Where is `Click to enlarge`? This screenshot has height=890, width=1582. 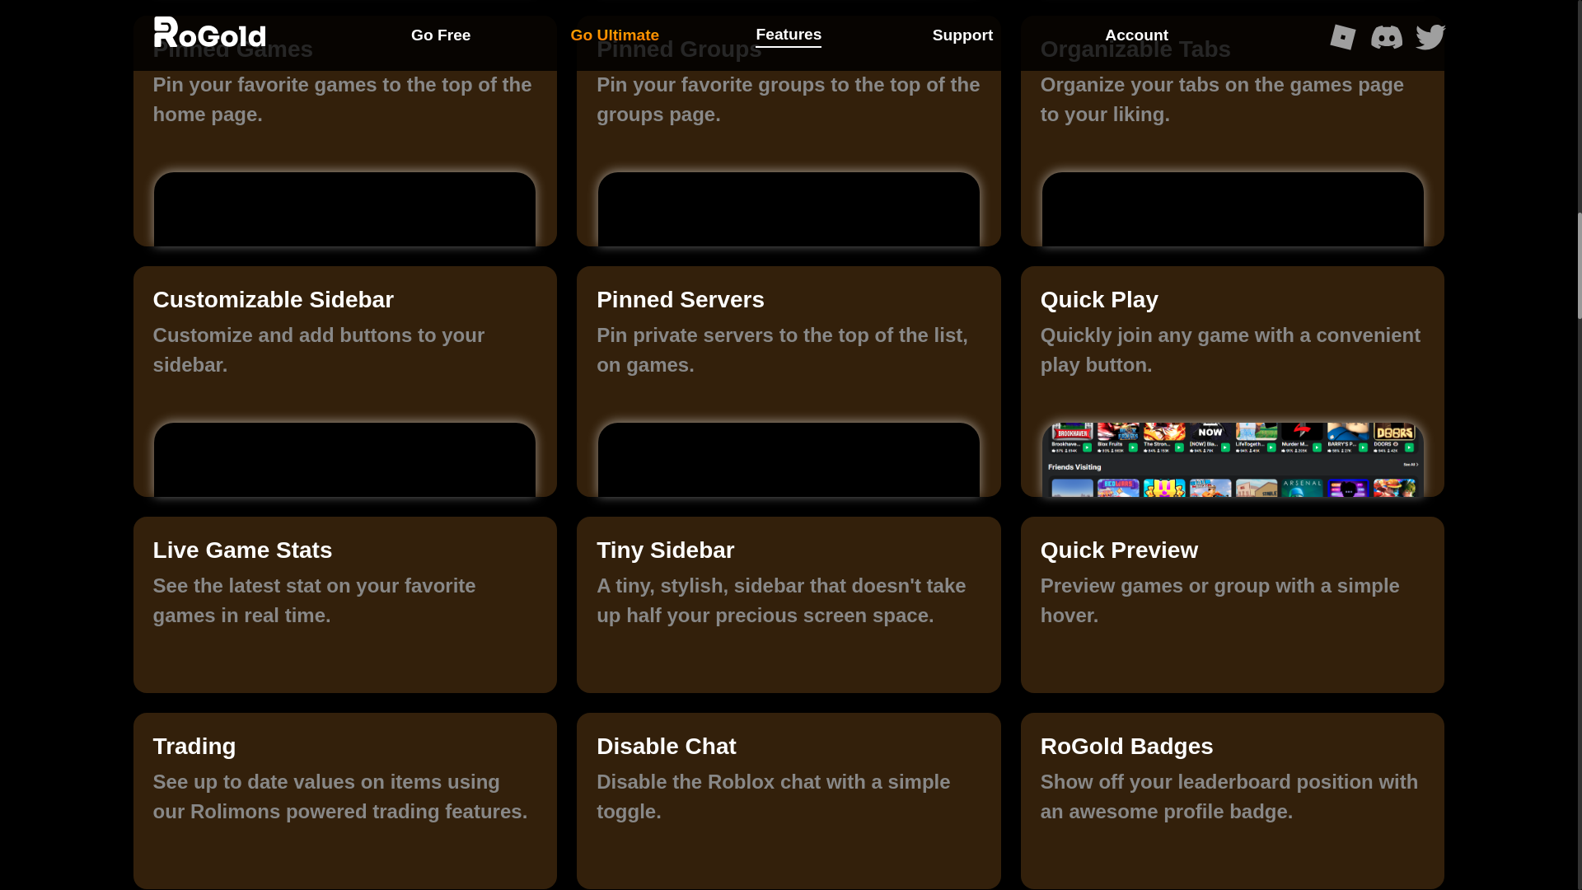
Click to enlarge is located at coordinates (1231, 460).